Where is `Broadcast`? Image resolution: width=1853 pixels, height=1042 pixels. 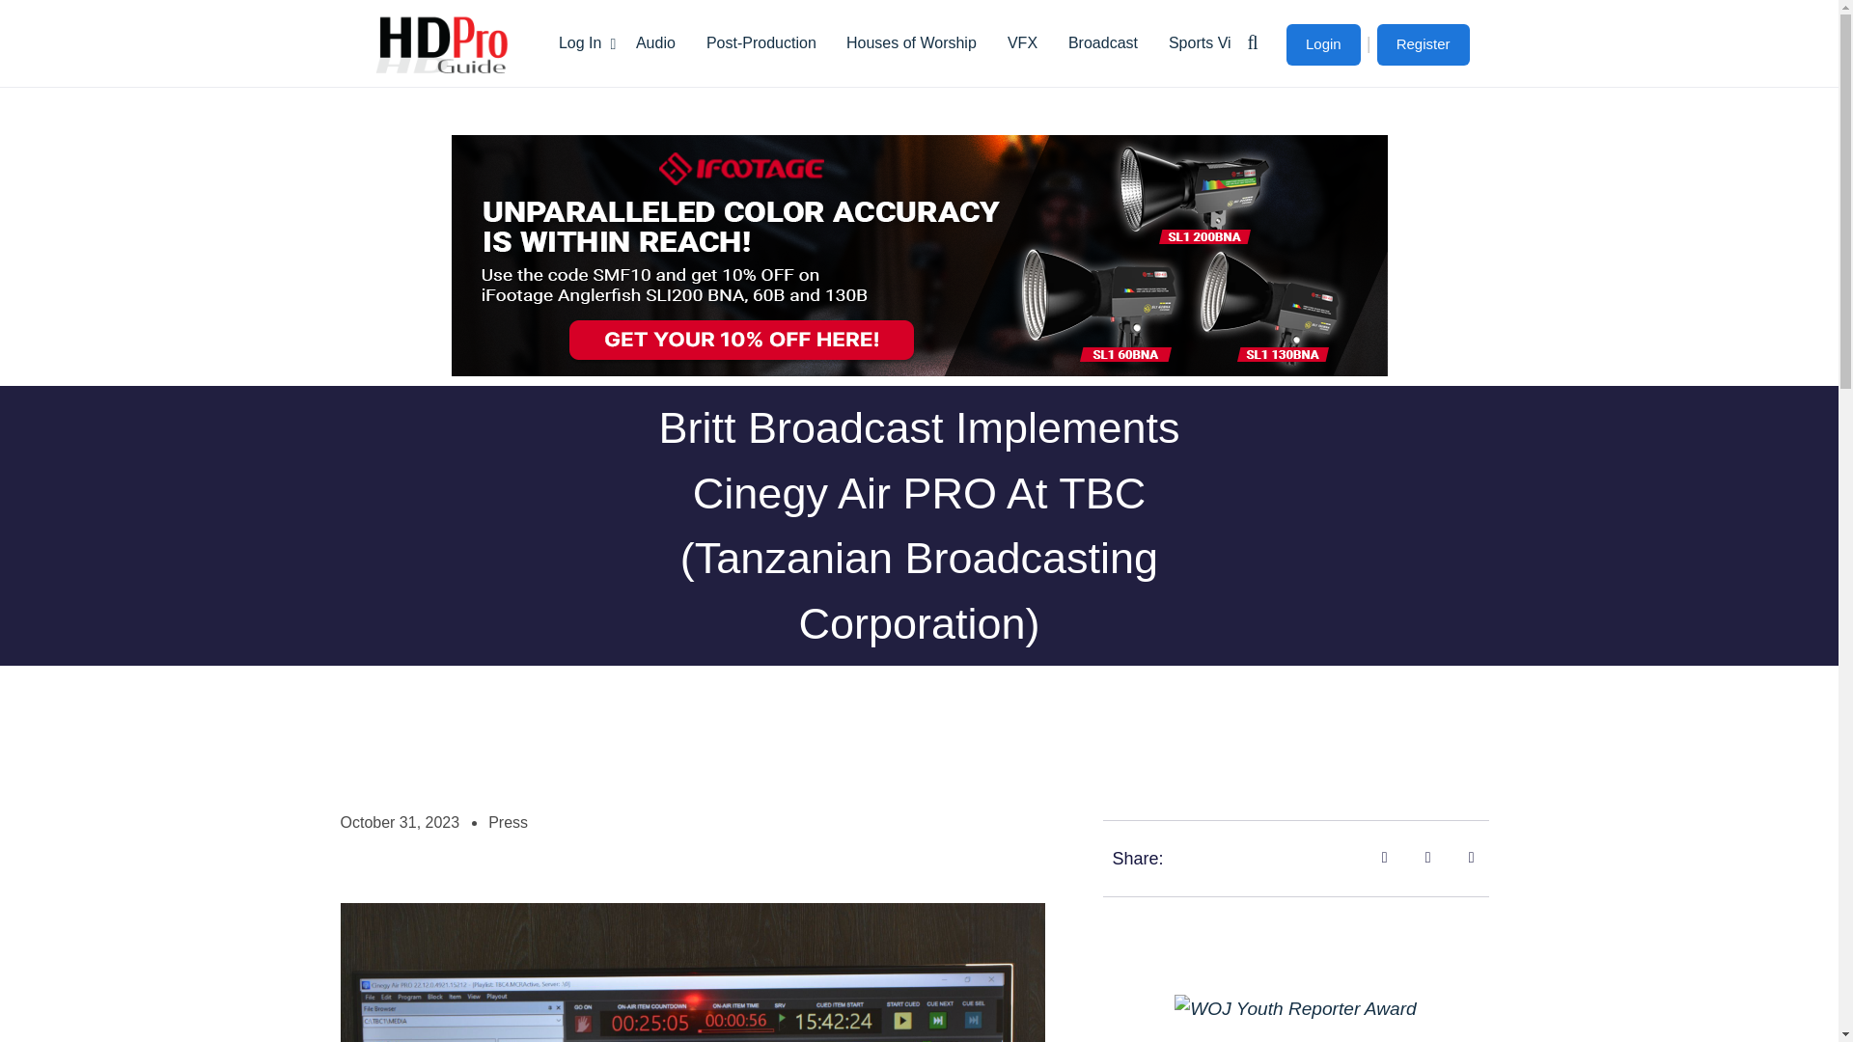
Broadcast is located at coordinates (1102, 42).